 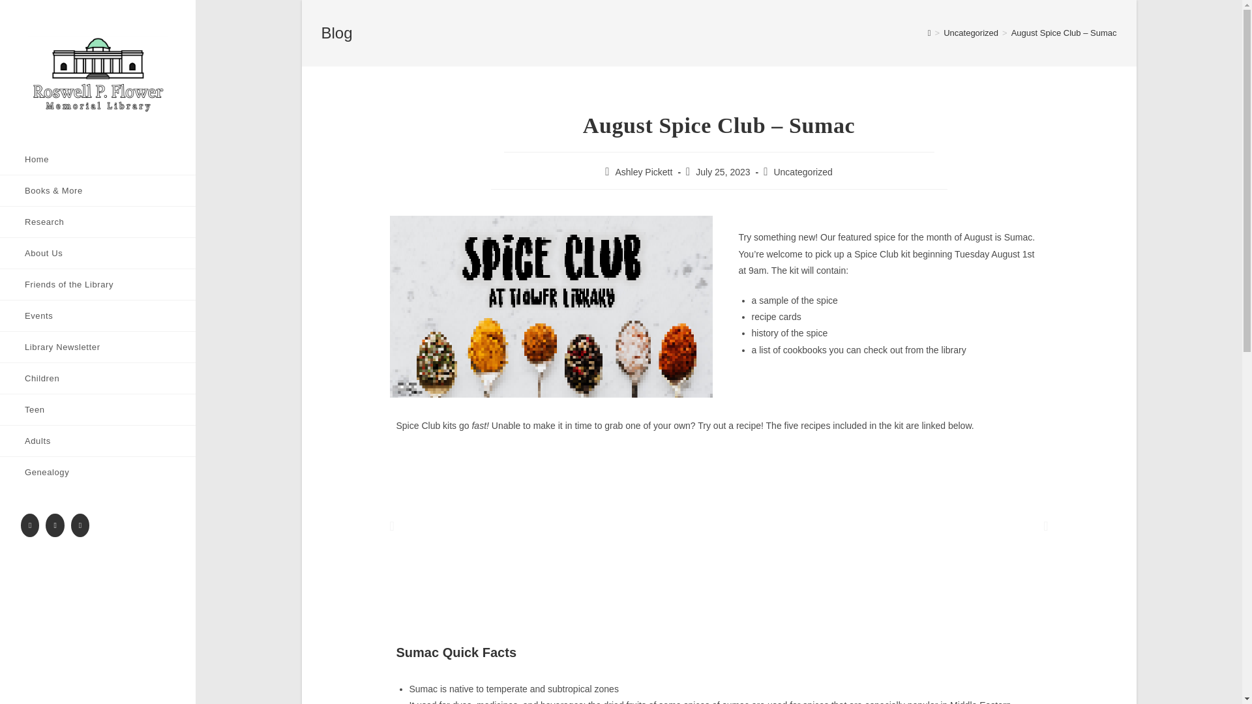 I want to click on Children, so click(x=98, y=378).